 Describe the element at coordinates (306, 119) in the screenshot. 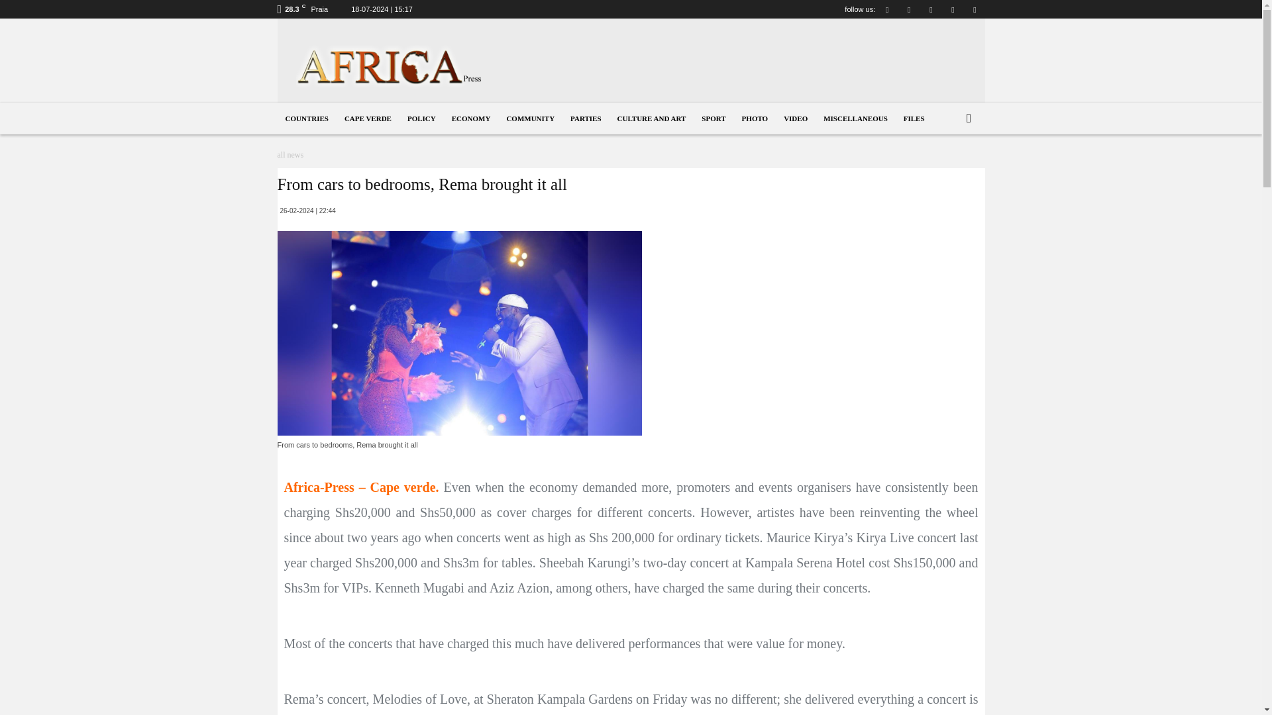

I see `COUNTRIES` at that location.